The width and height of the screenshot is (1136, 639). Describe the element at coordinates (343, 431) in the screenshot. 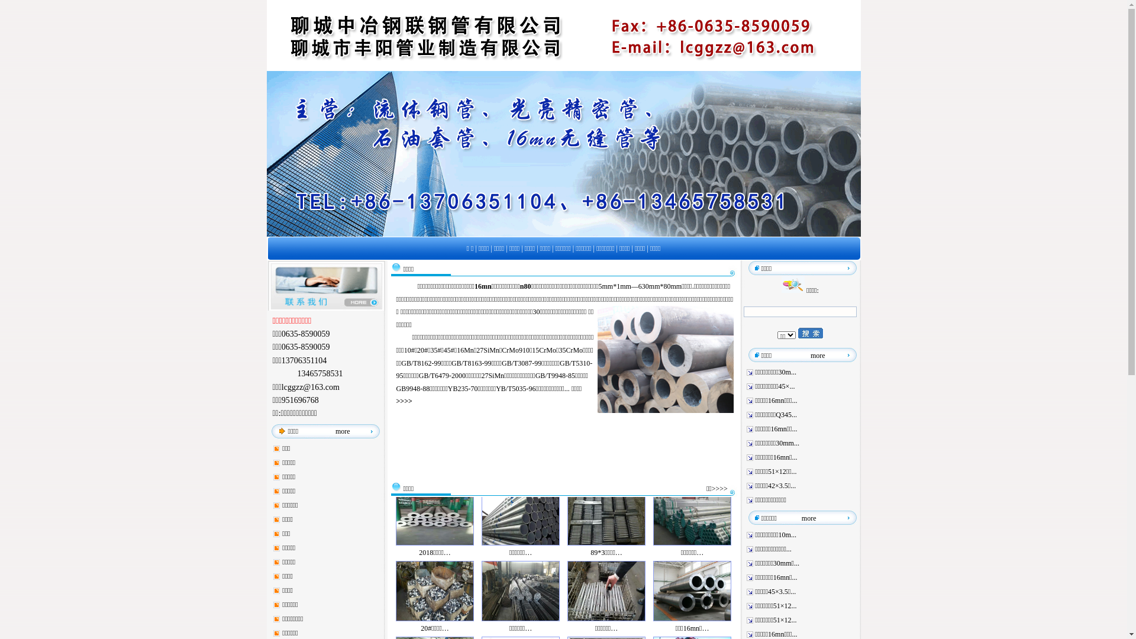

I see `more` at that location.